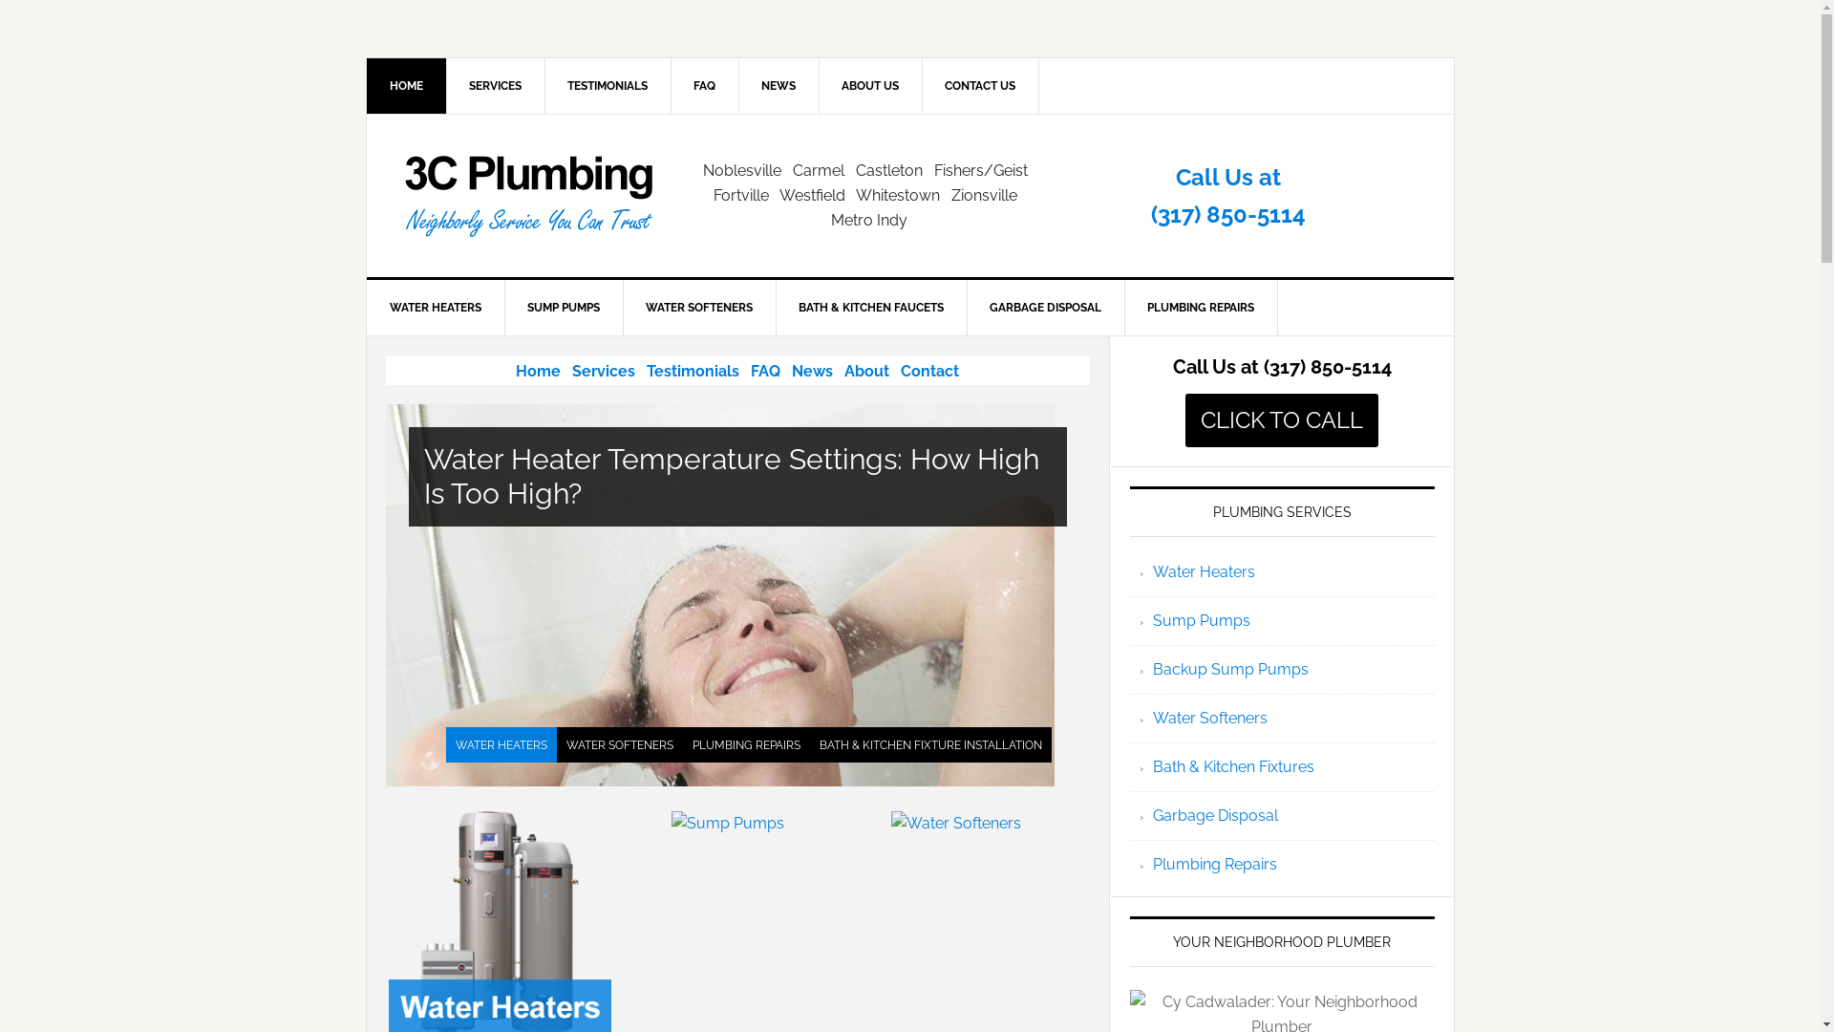 Image resolution: width=1834 pixels, height=1032 pixels. Describe the element at coordinates (956, 824) in the screenshot. I see `Water Softeners` at that location.